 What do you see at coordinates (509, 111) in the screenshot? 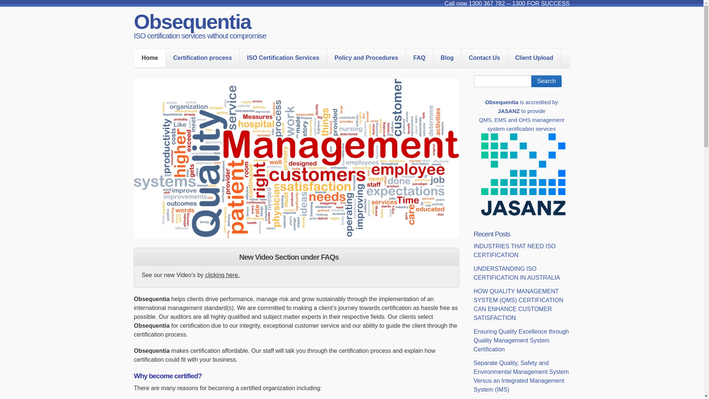
I see `JASANZ` at bounding box center [509, 111].